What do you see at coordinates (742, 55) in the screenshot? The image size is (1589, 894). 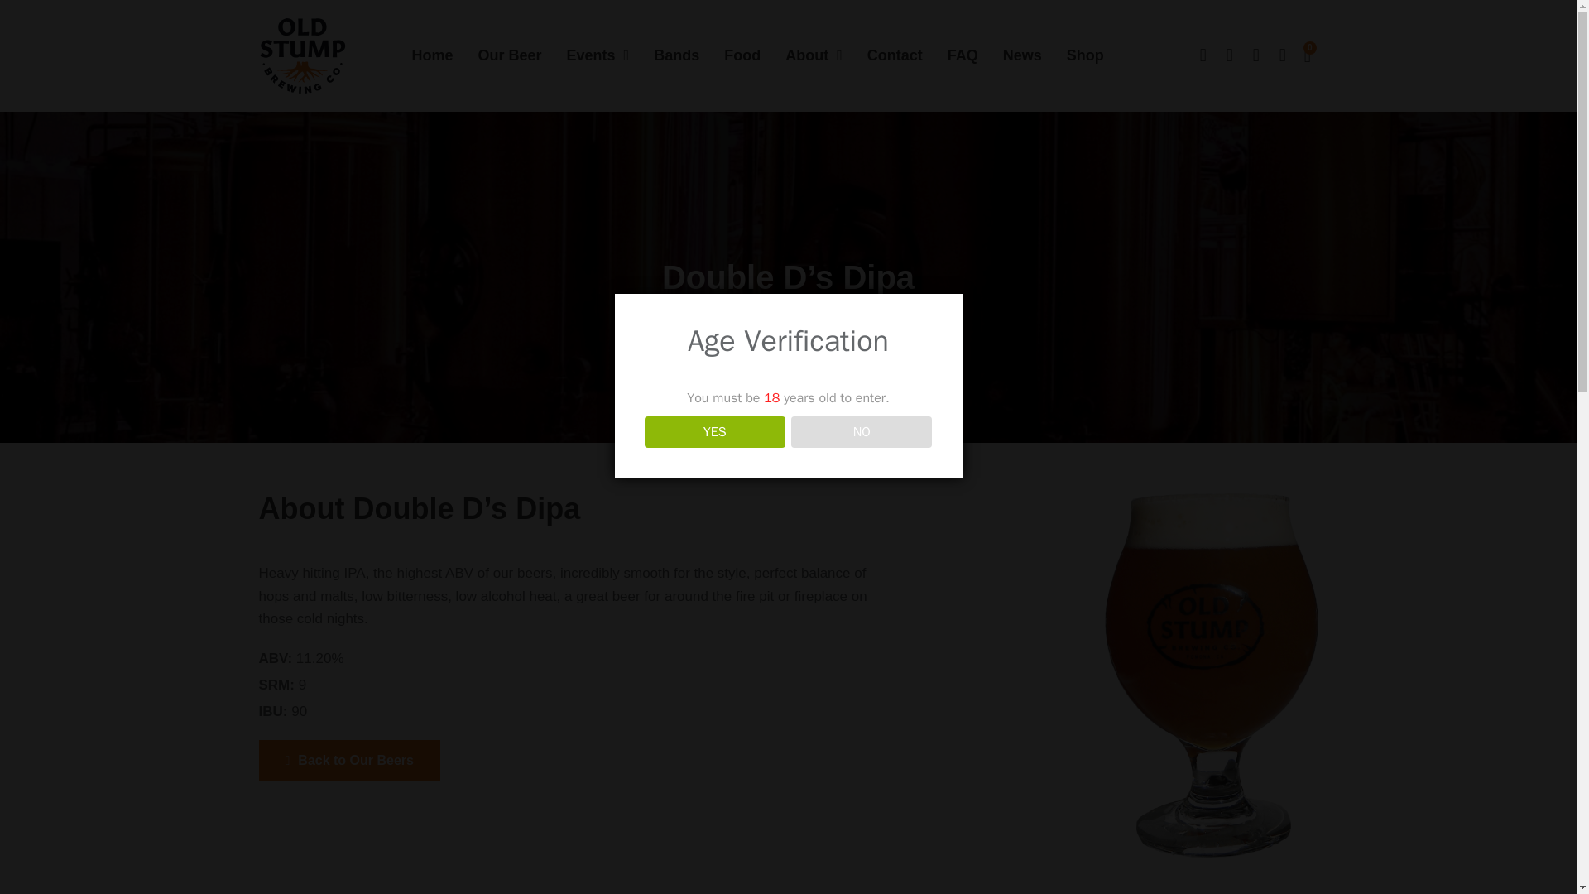 I see `Food` at bounding box center [742, 55].